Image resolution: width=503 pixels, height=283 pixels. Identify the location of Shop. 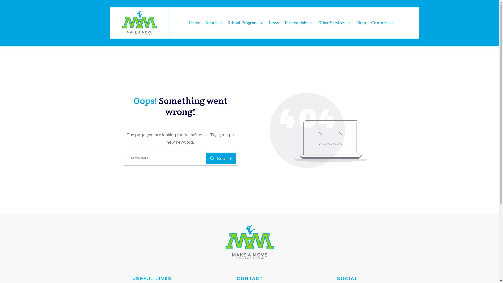
(361, 23).